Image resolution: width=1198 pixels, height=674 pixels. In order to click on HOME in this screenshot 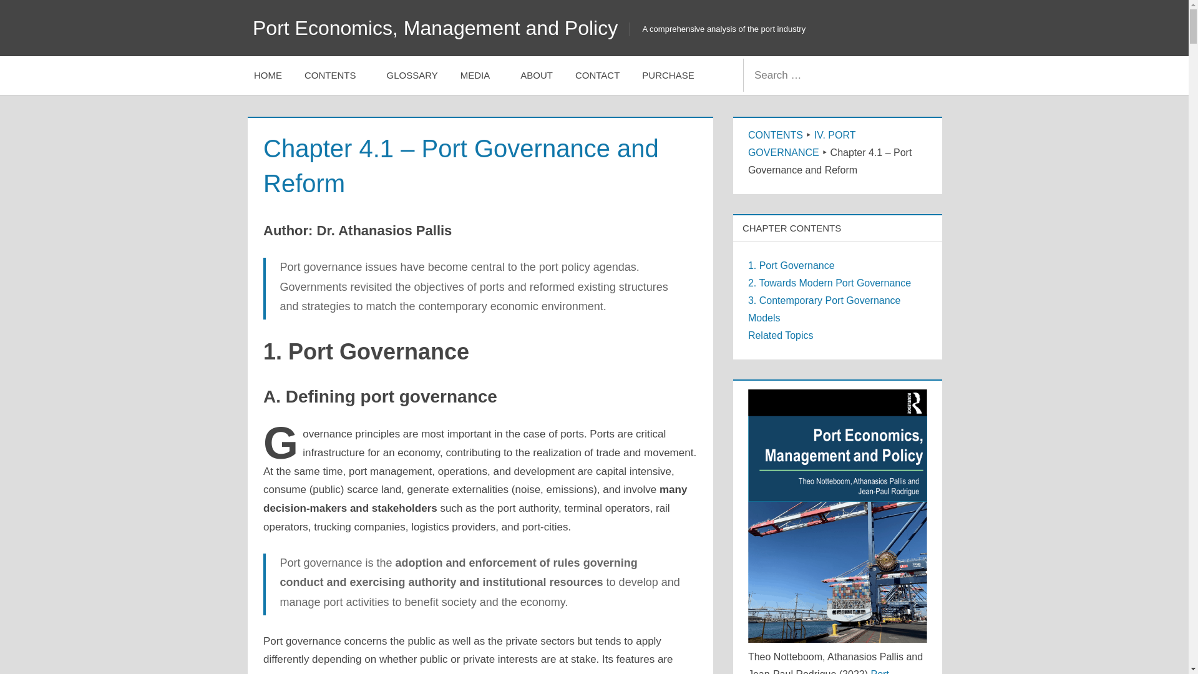, I will do `click(268, 75)`.